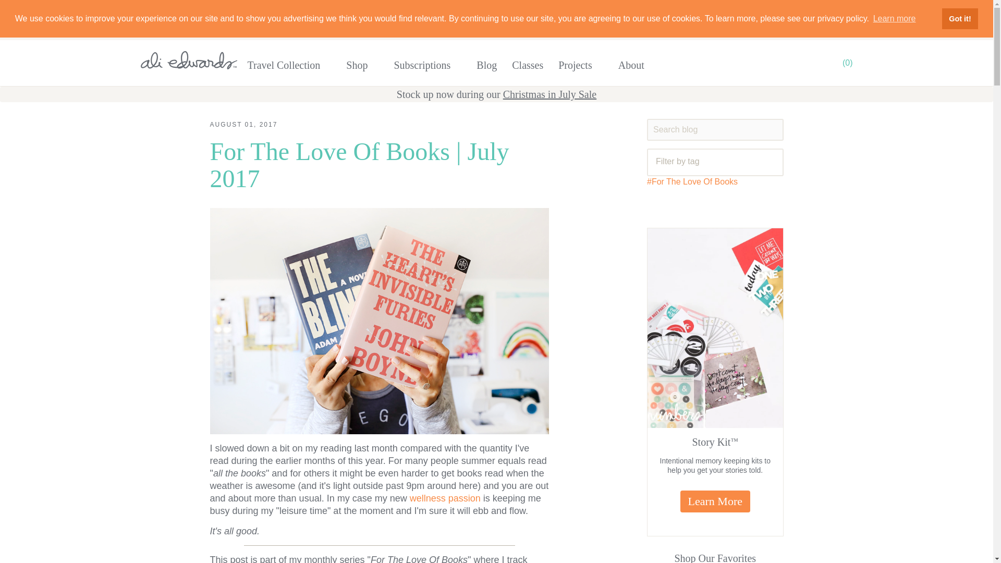  Describe the element at coordinates (290, 63) in the screenshot. I see `Travel Collection` at that location.